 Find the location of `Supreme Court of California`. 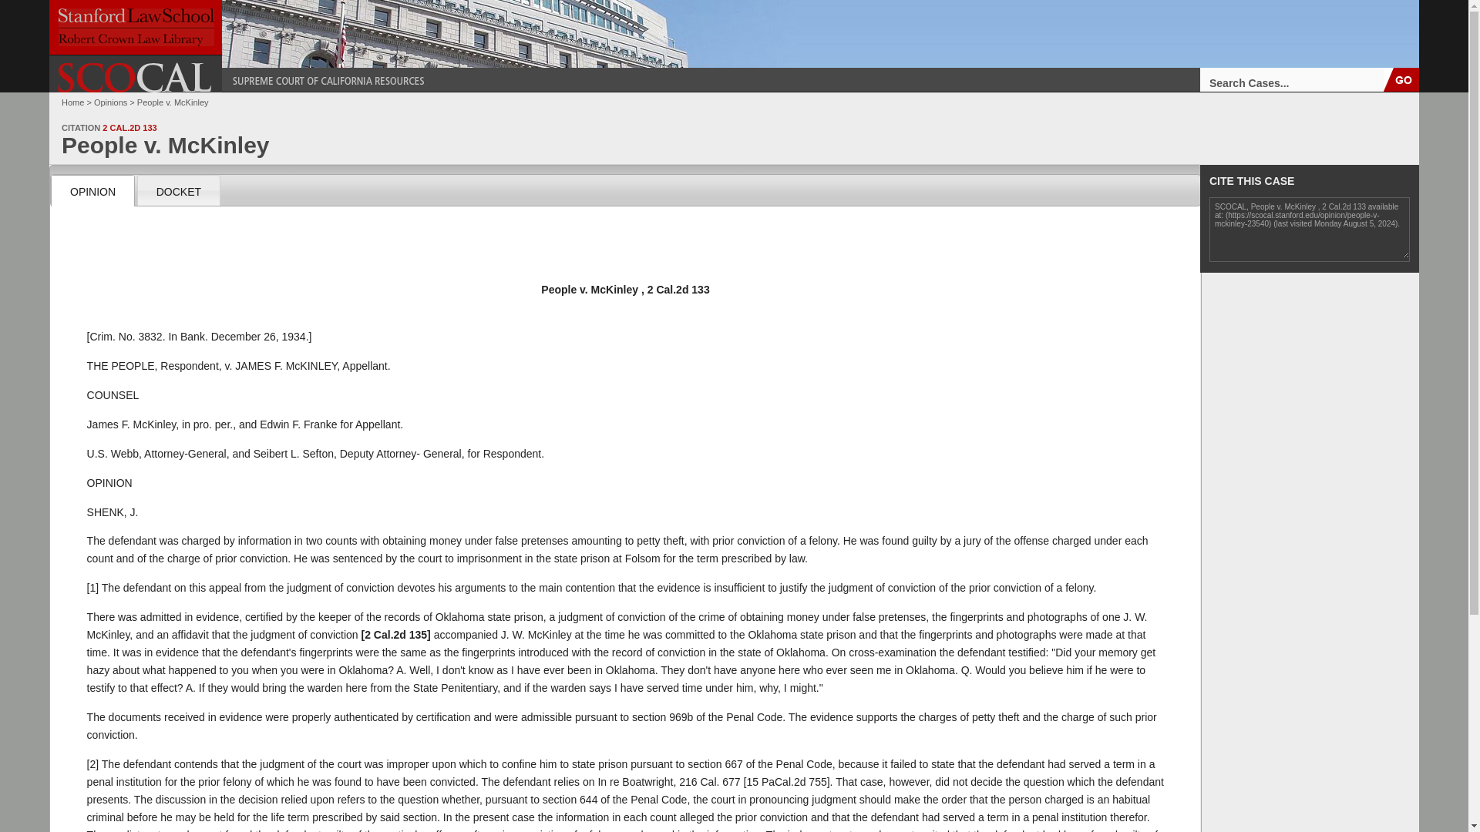

Supreme Court of California is located at coordinates (136, 77).